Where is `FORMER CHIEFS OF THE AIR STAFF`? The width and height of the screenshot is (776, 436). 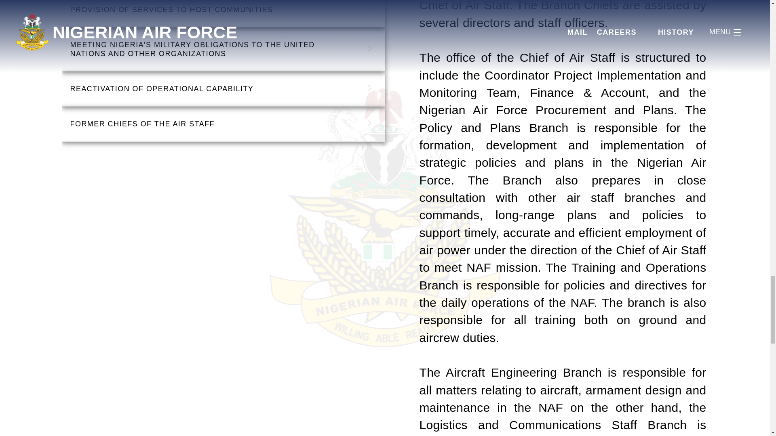
FORMER CHIEFS OF THE AIR STAFF is located at coordinates (223, 124).